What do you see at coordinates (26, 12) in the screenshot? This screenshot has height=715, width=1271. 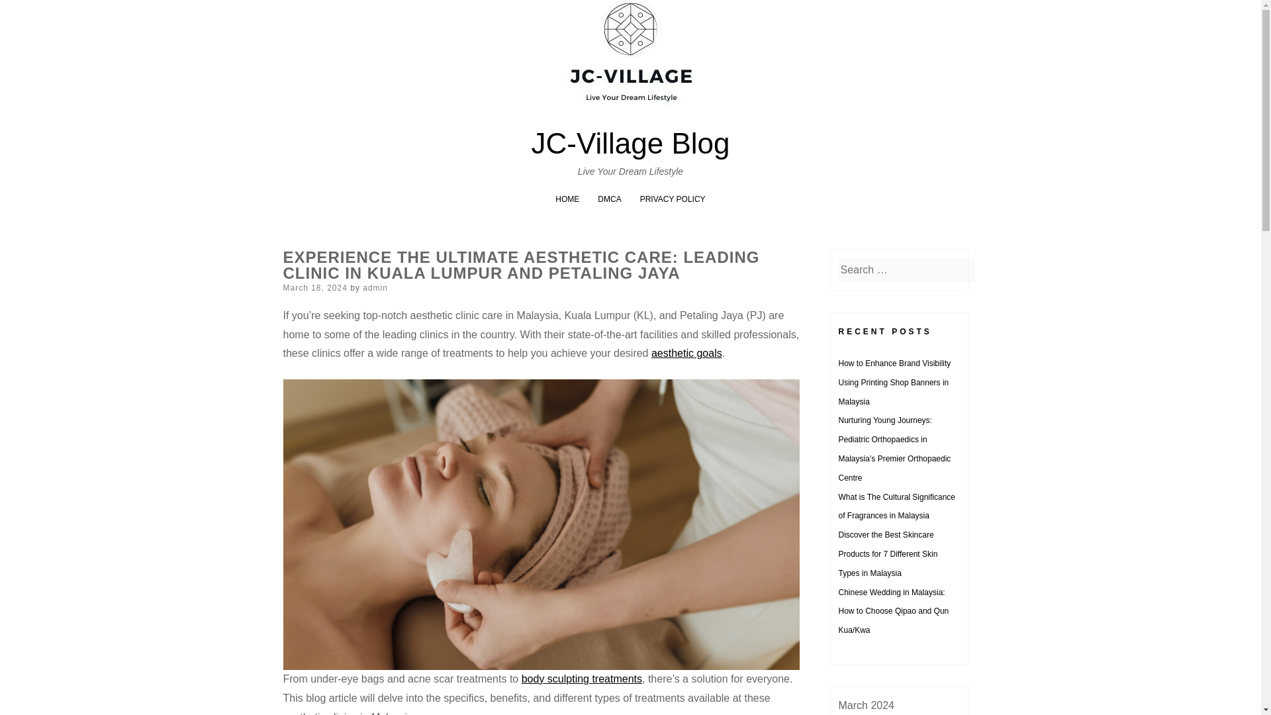 I see `Search` at bounding box center [26, 12].